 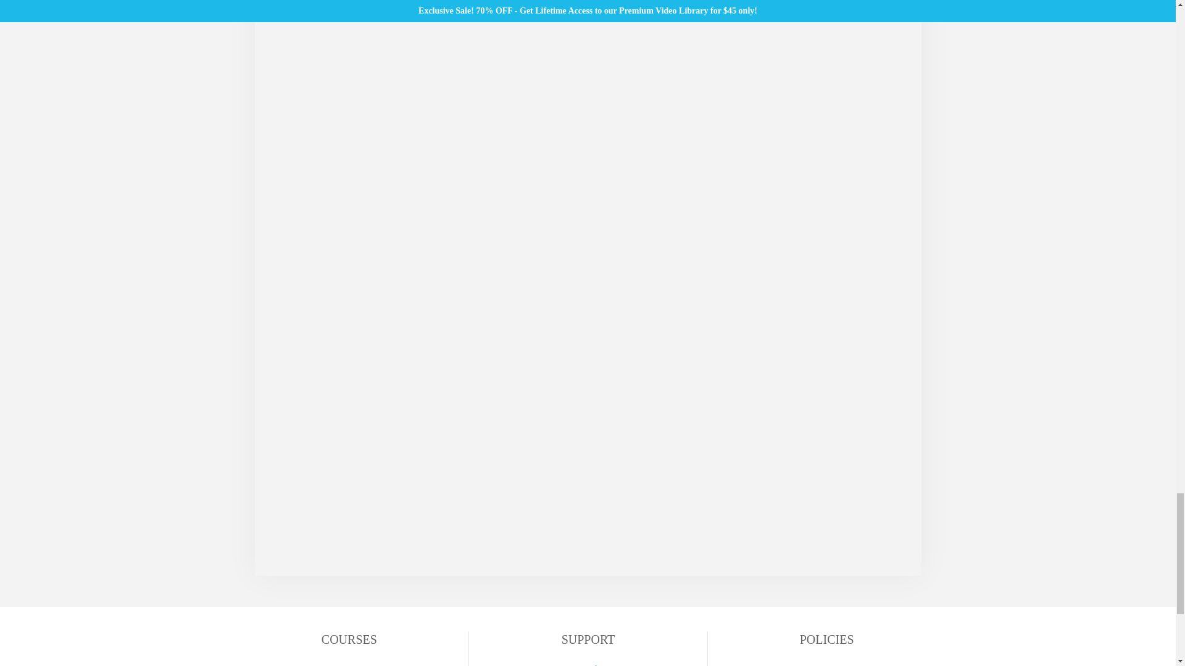 I want to click on Privacy Policy, so click(x=827, y=663).